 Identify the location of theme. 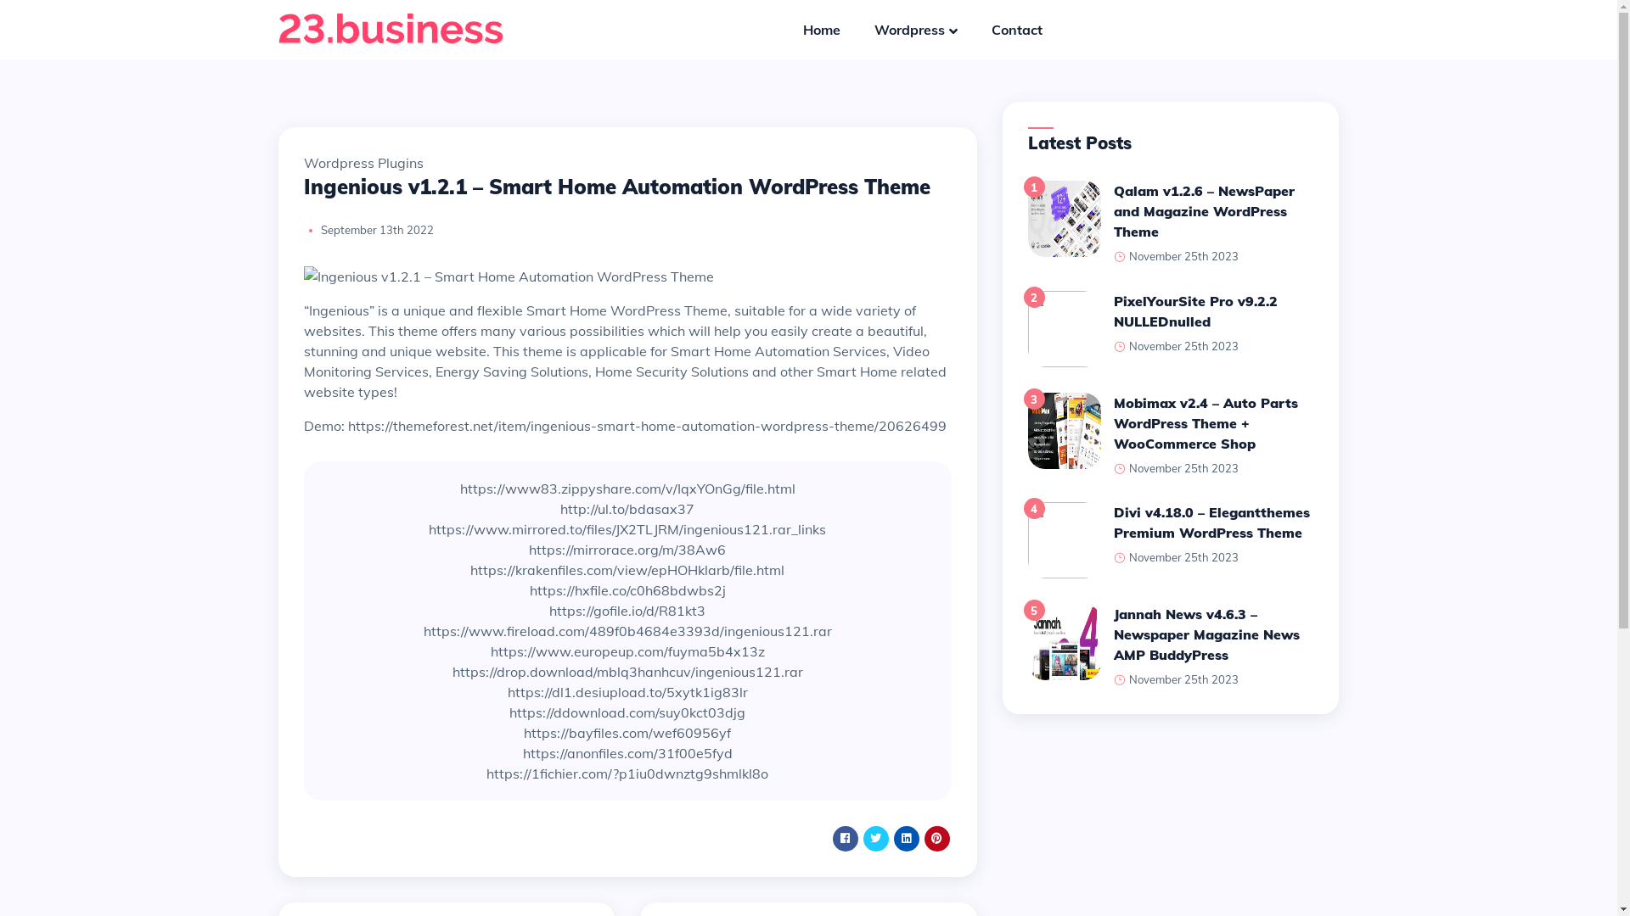
(854, 426).